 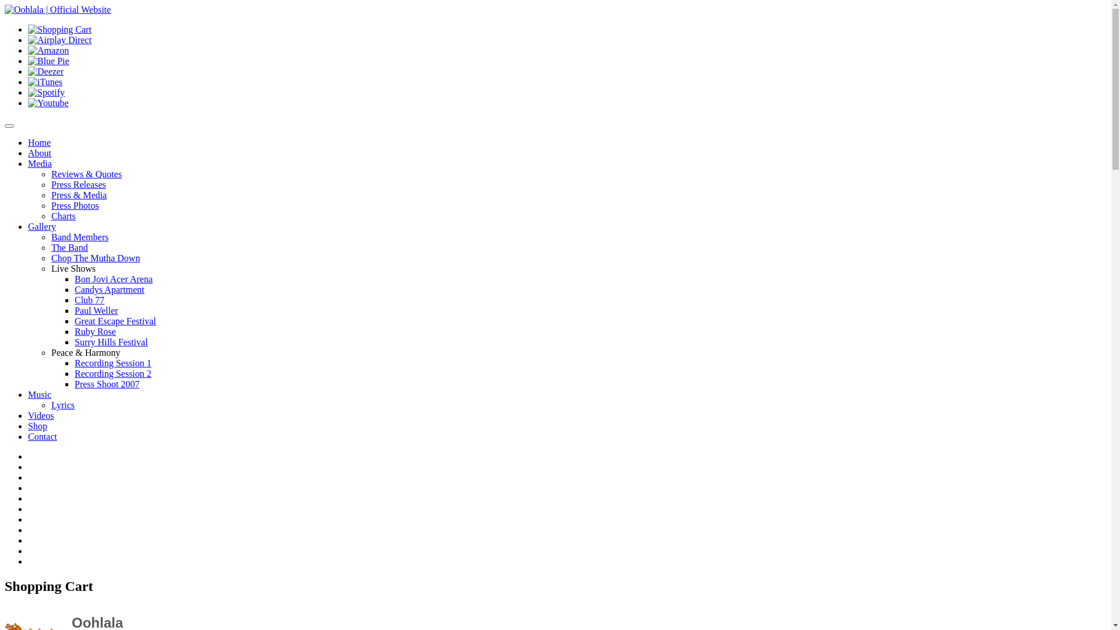 I want to click on Media, so click(x=40, y=163).